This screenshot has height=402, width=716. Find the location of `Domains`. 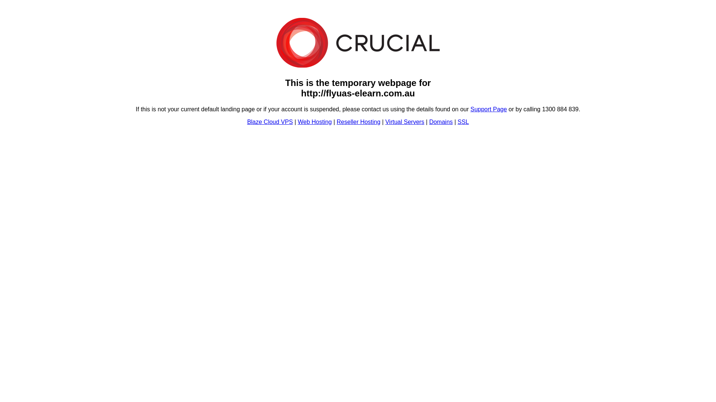

Domains is located at coordinates (441, 122).